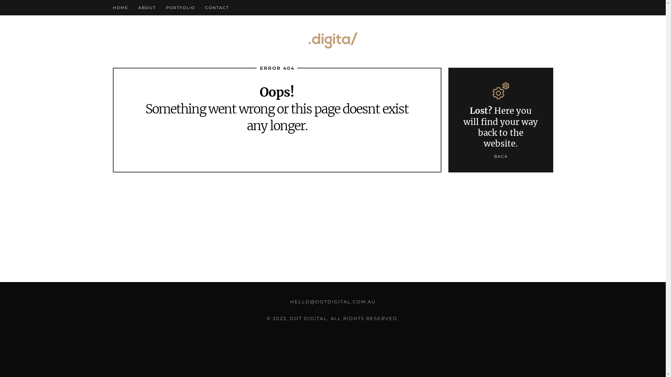 The width and height of the screenshot is (671, 377). I want to click on HOME, so click(120, 8).